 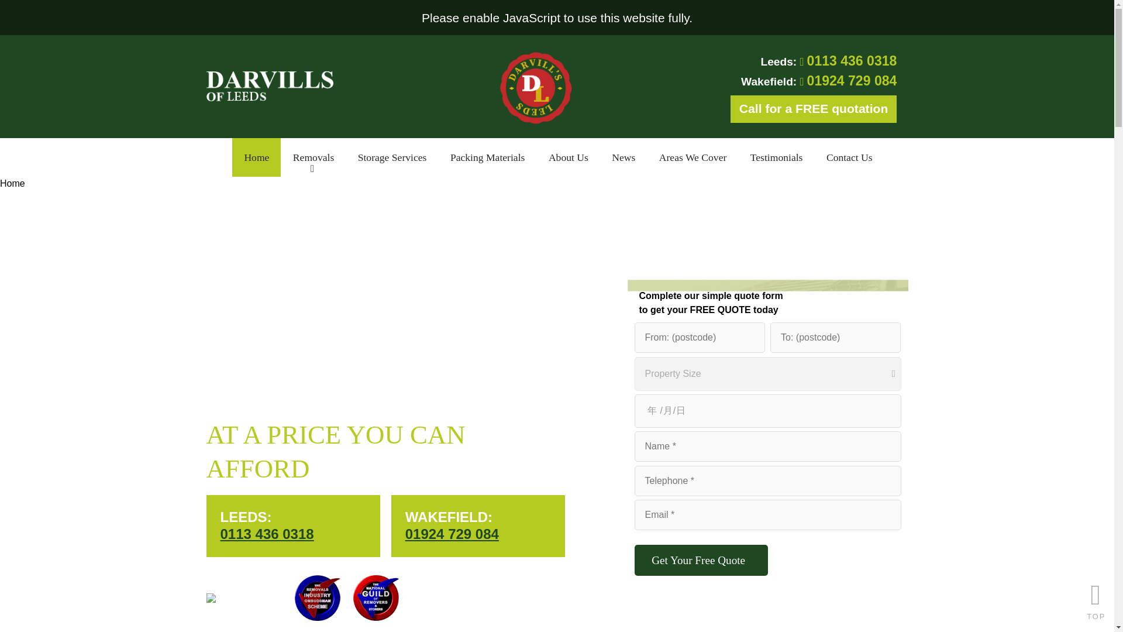 I want to click on 0113 436 0318, so click(x=852, y=60).